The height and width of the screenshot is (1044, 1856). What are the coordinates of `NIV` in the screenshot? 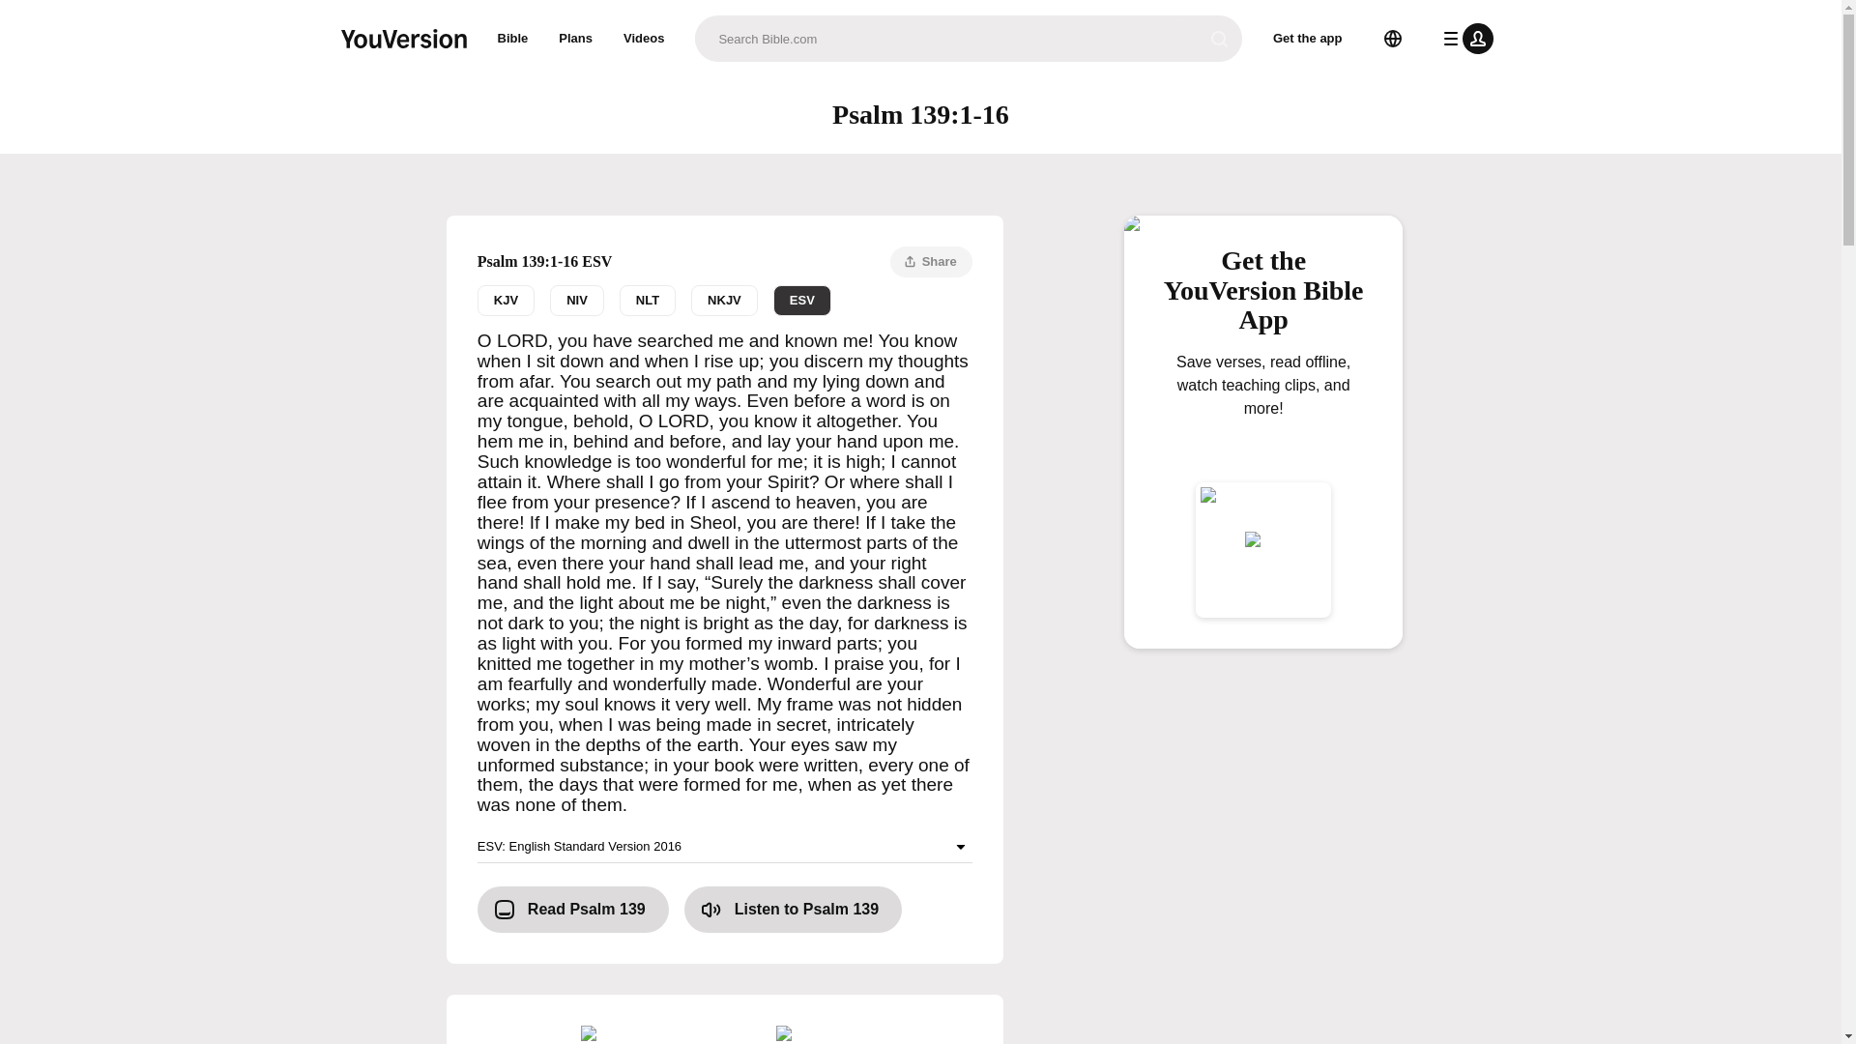 It's located at (576, 300).